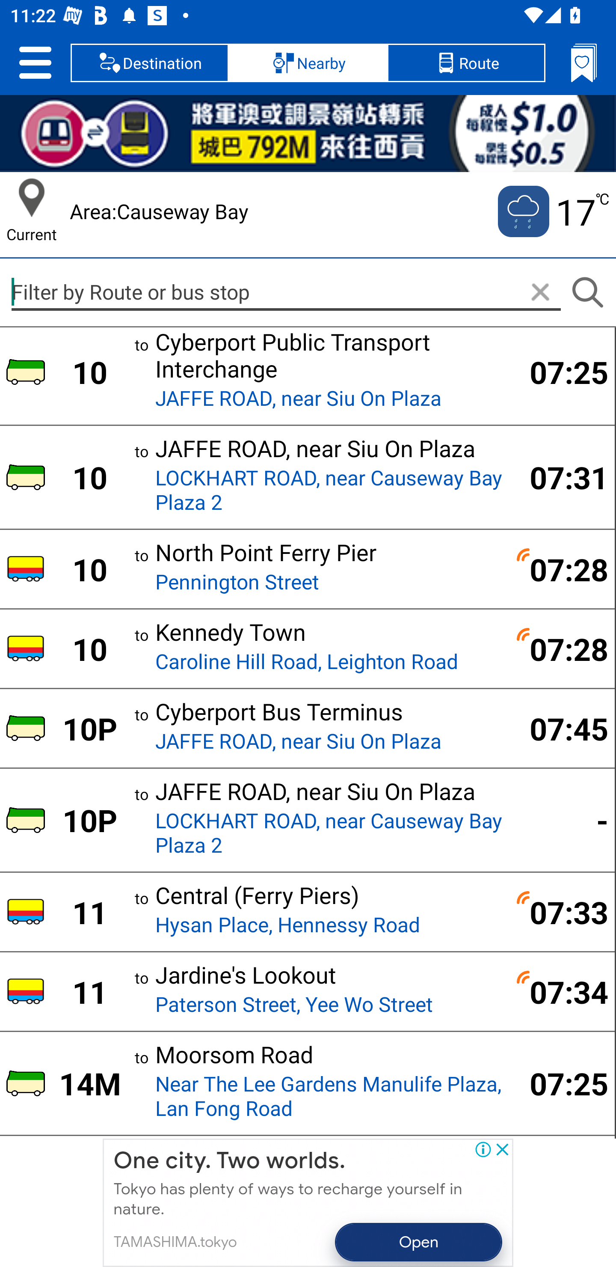 This screenshot has width=616, height=1267. Describe the element at coordinates (32, 198) in the screenshot. I see `Current Location` at that location.